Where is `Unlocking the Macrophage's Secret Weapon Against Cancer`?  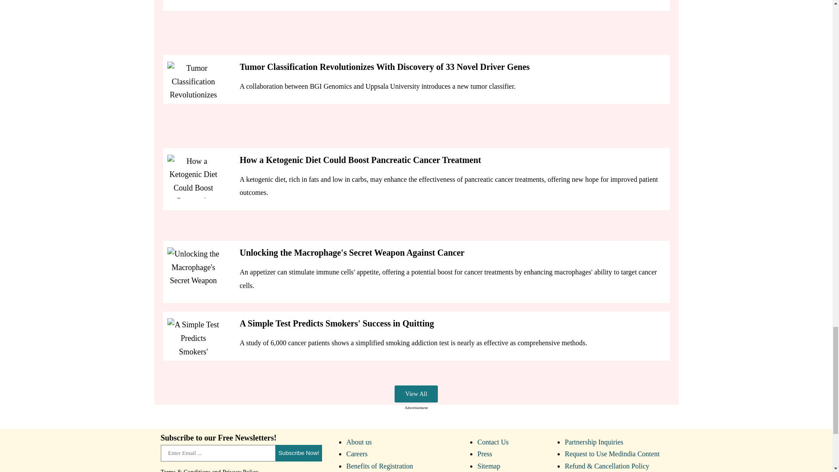
Unlocking the Macrophage's Secret Weapon Against Cancer is located at coordinates (193, 269).